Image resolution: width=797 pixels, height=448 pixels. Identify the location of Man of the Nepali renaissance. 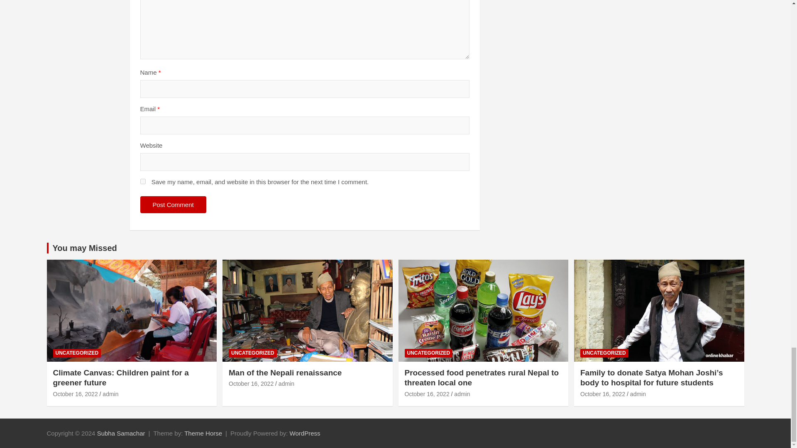
(285, 373).